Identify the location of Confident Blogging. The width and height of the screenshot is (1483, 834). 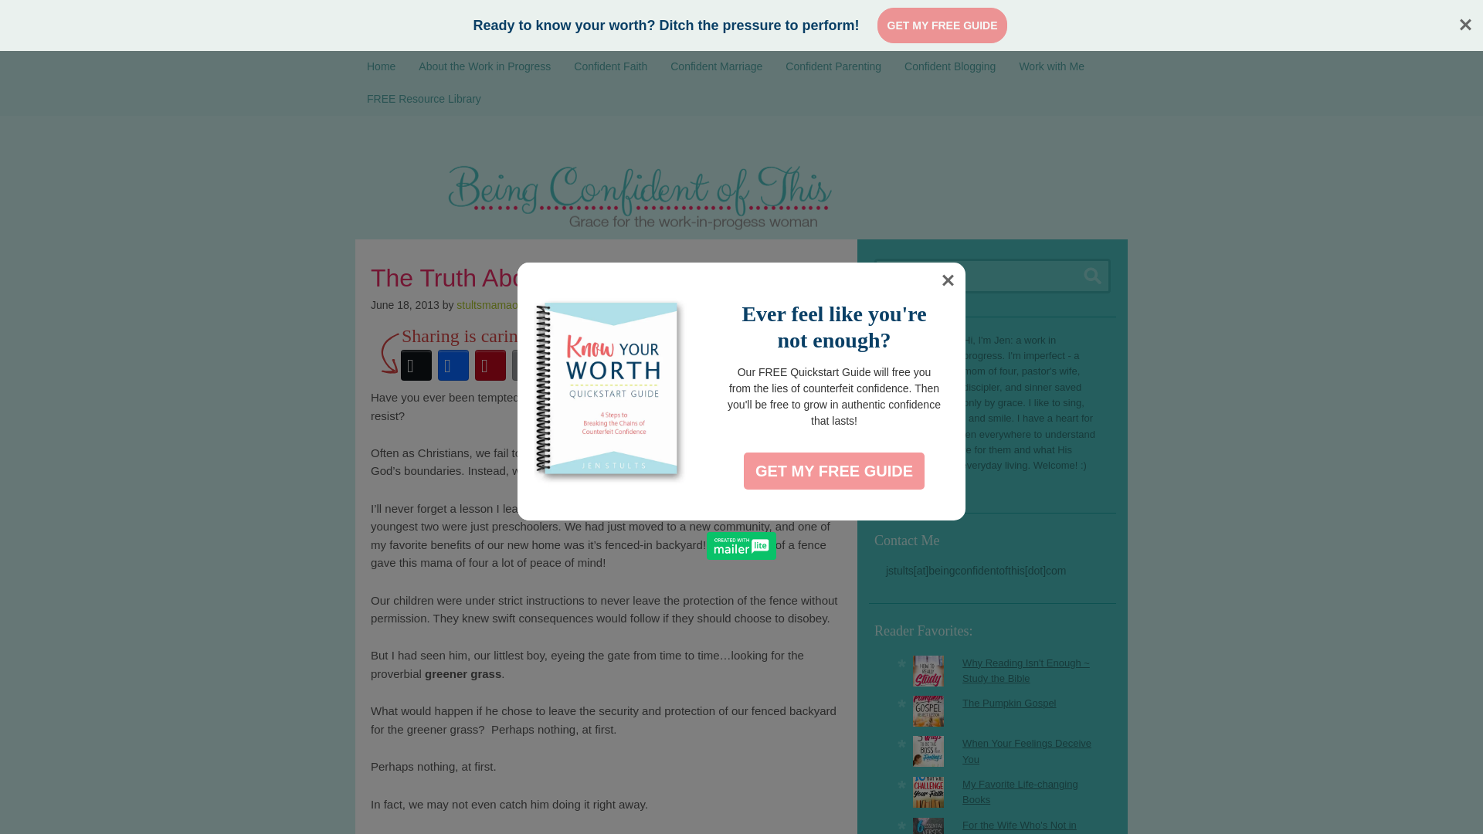
(949, 66).